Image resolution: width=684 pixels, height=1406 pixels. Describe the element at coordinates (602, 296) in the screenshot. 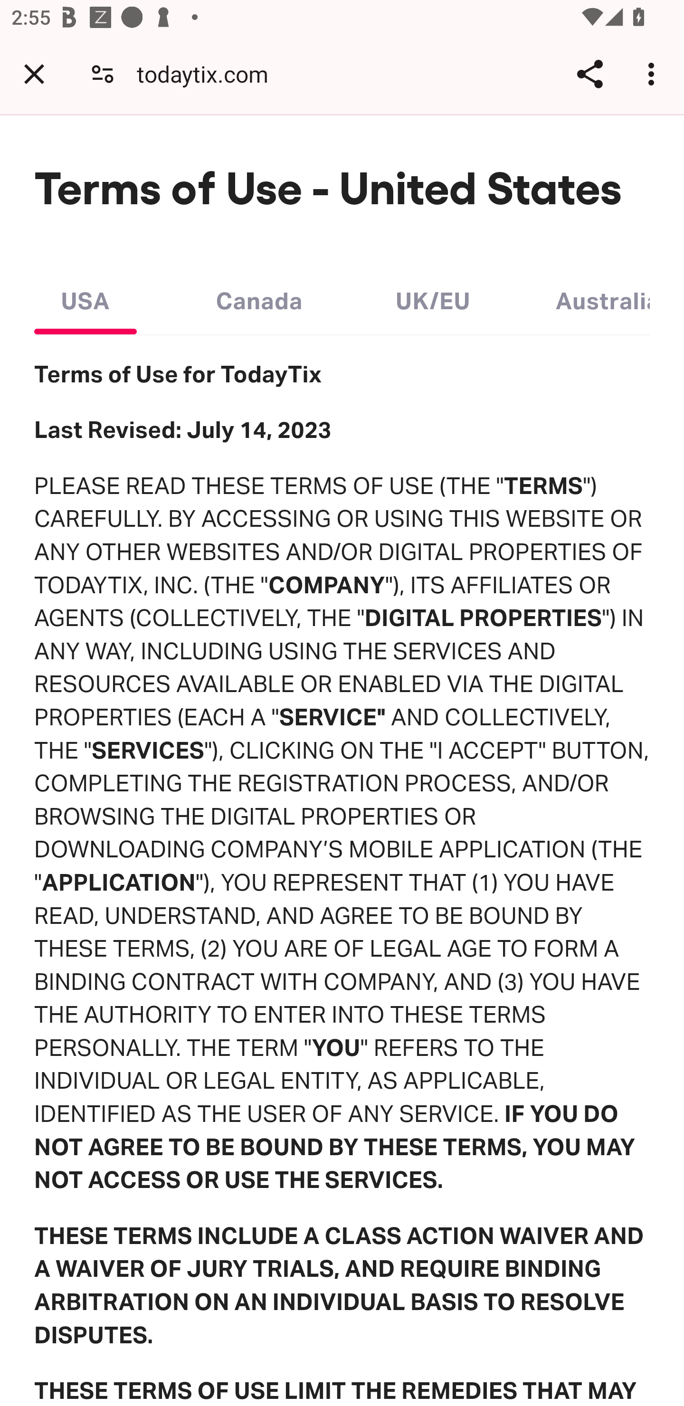

I see `Australia` at that location.